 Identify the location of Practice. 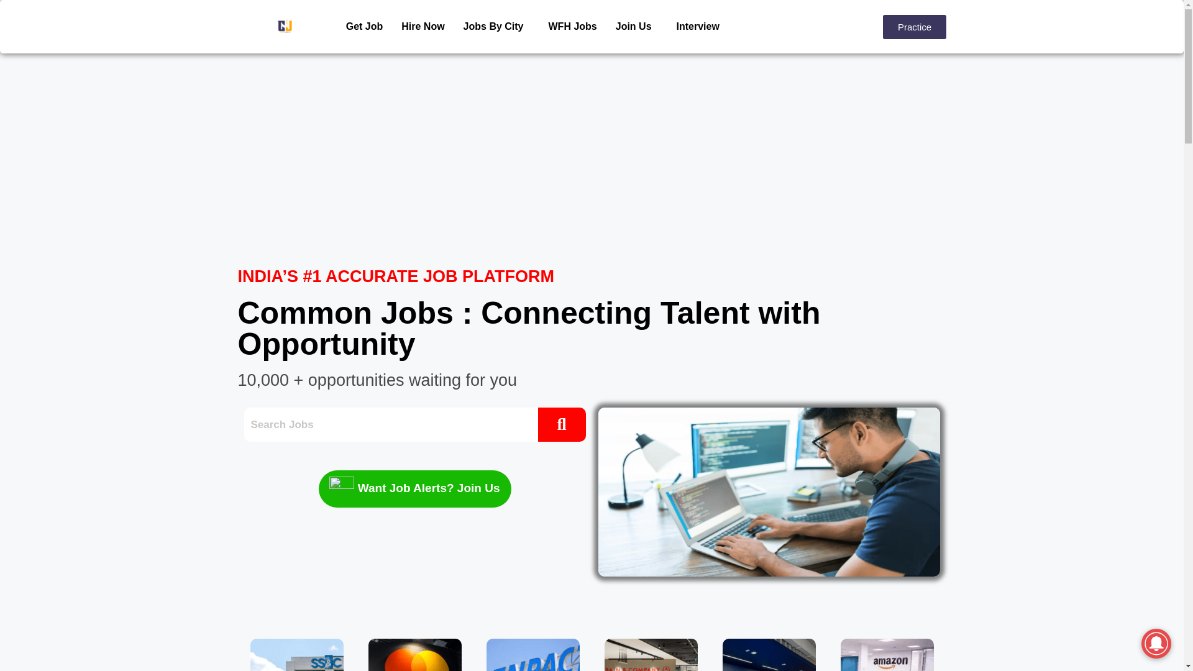
(914, 26).